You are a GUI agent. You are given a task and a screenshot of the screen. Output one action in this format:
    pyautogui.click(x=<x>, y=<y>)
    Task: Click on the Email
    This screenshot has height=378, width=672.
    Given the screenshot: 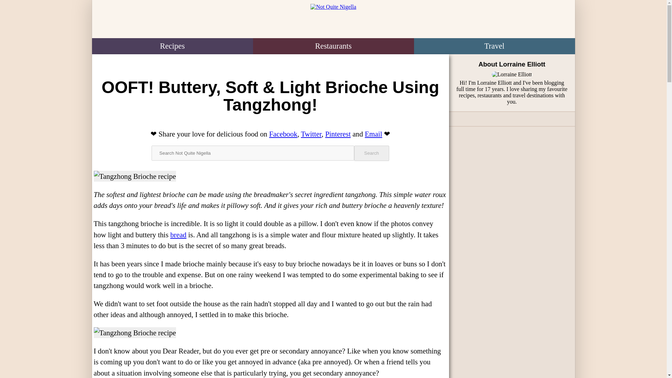 What is the action you would take?
    pyautogui.click(x=373, y=134)
    